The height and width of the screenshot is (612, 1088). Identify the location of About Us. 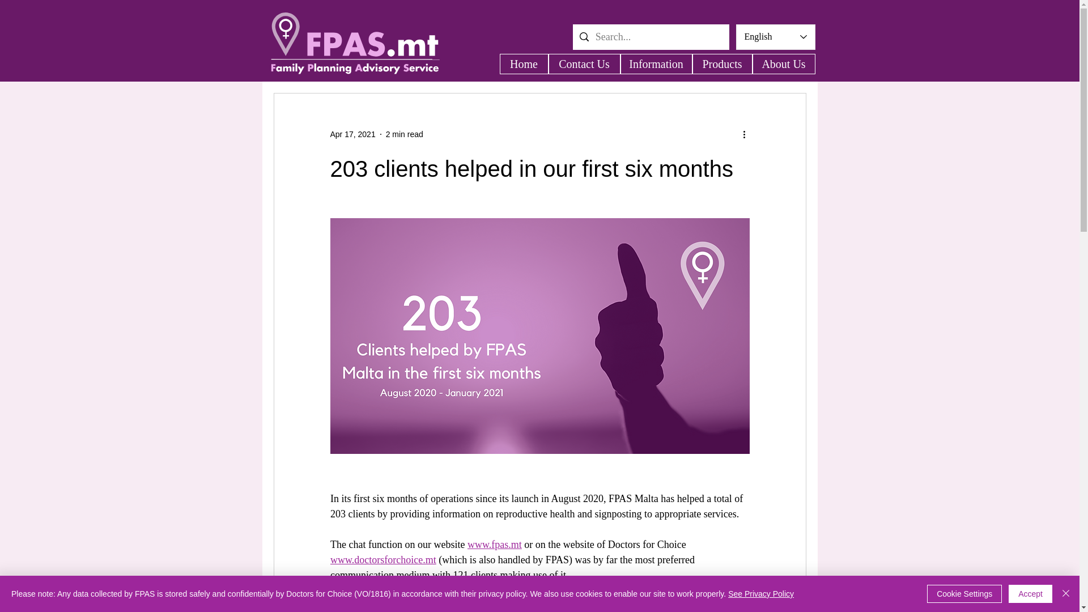
(784, 63).